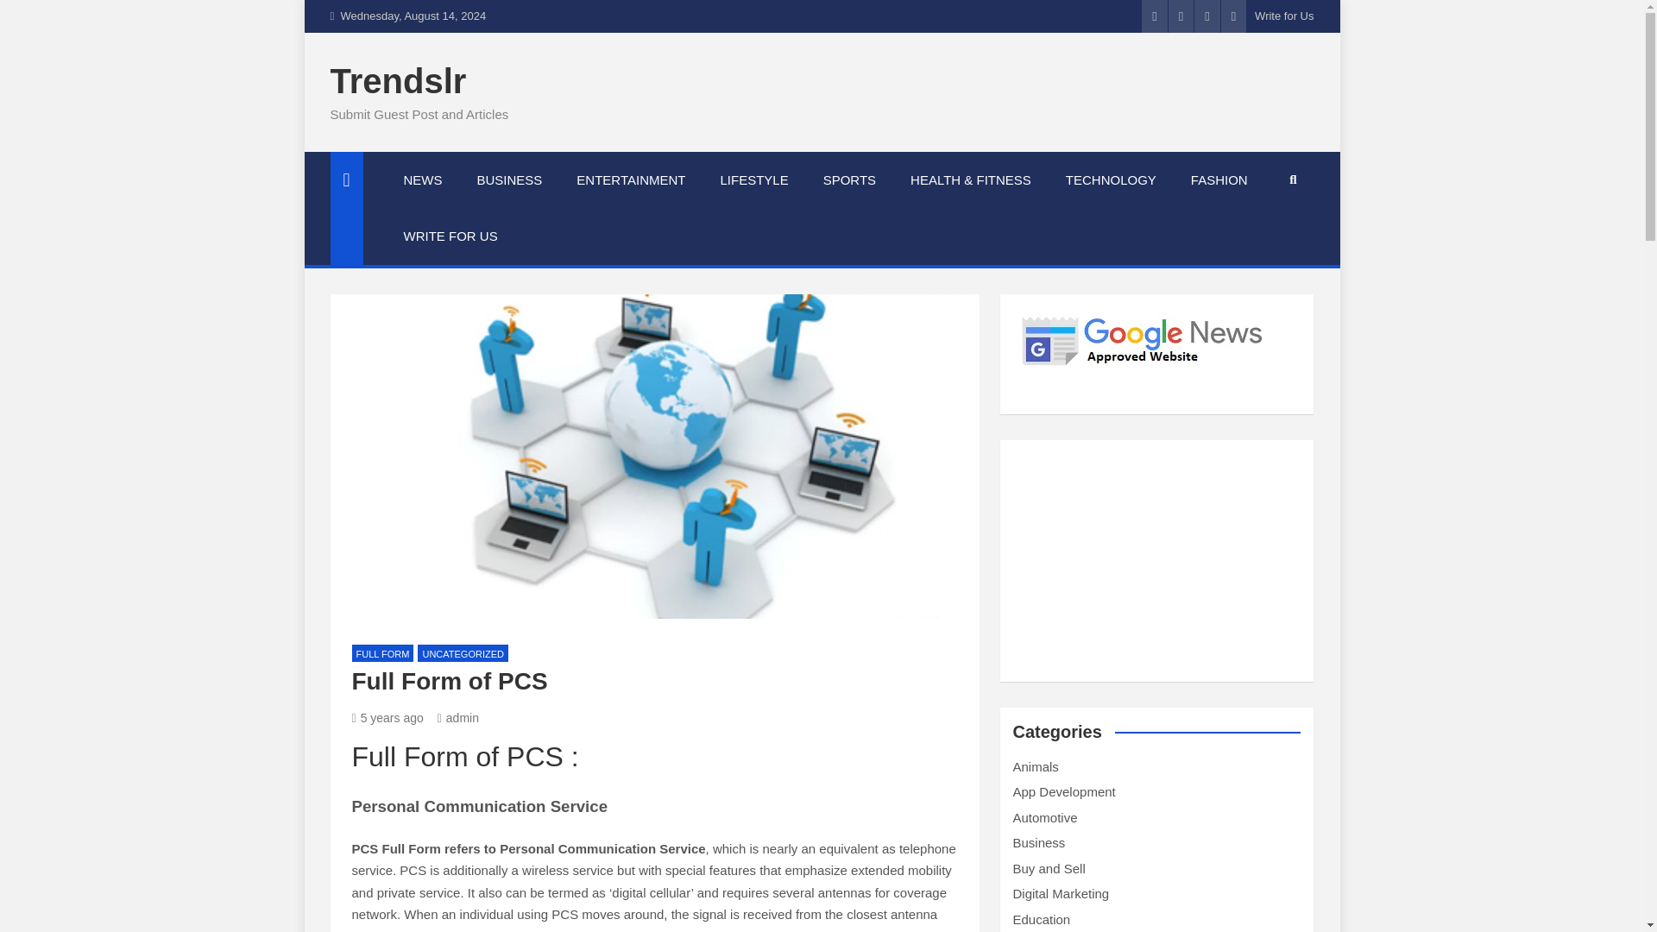 The image size is (1657, 932). What do you see at coordinates (1284, 16) in the screenshot?
I see `Write for Us` at bounding box center [1284, 16].